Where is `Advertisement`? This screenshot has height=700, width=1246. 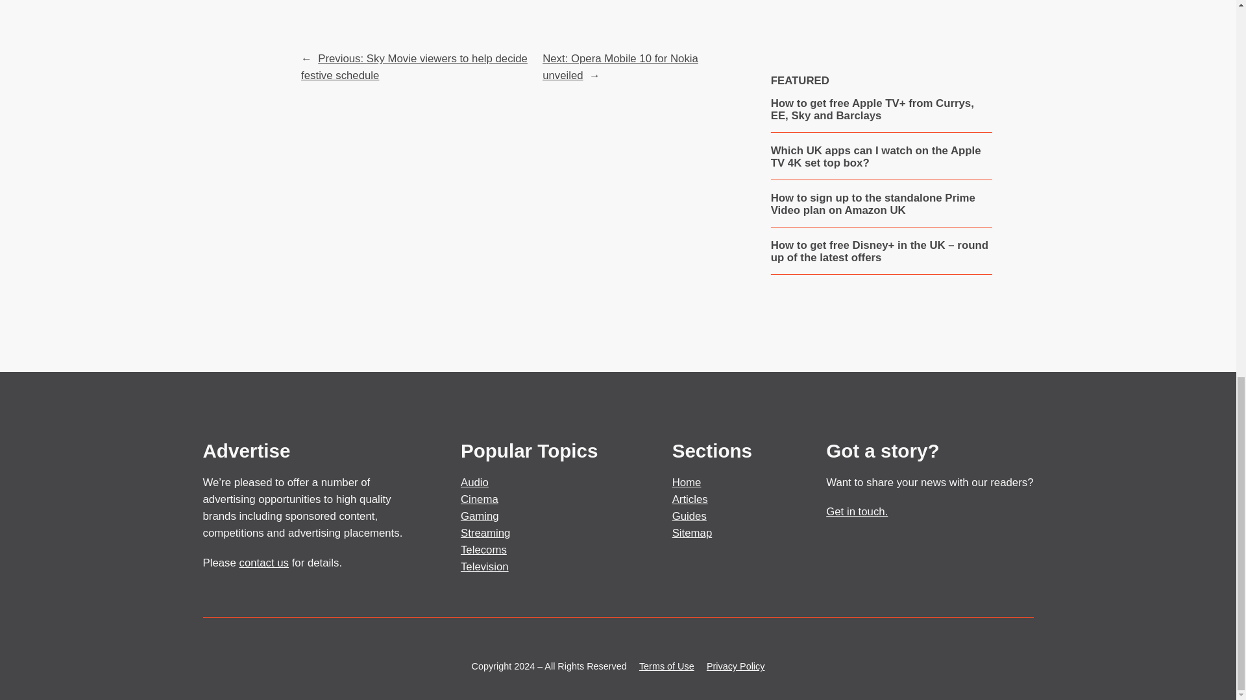 Advertisement is located at coordinates (881, 12).